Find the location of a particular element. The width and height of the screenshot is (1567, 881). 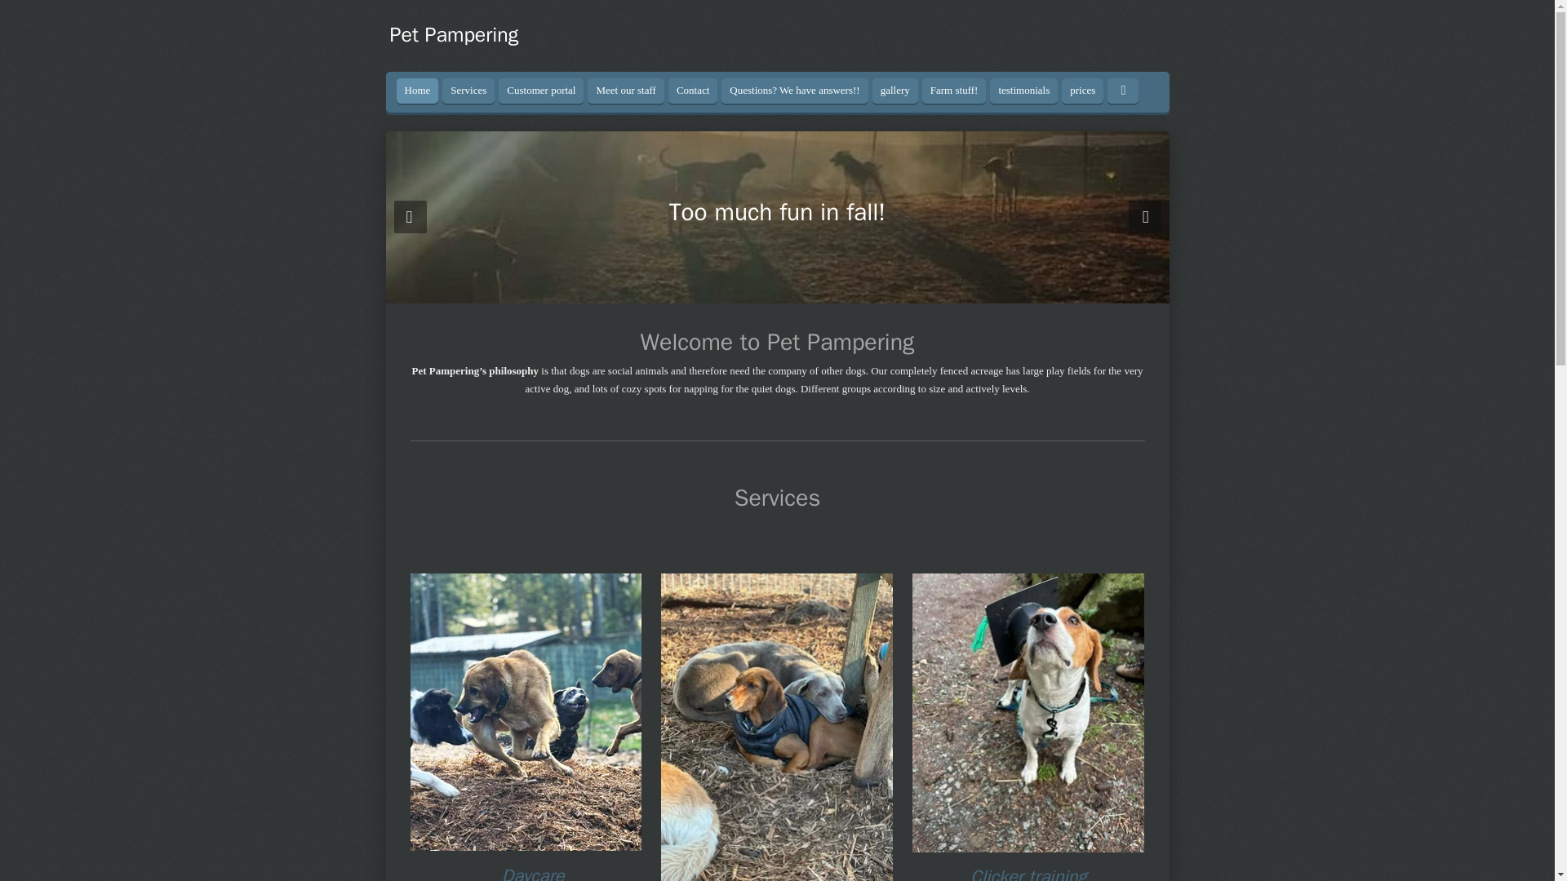

testimonials is located at coordinates (1023, 91).